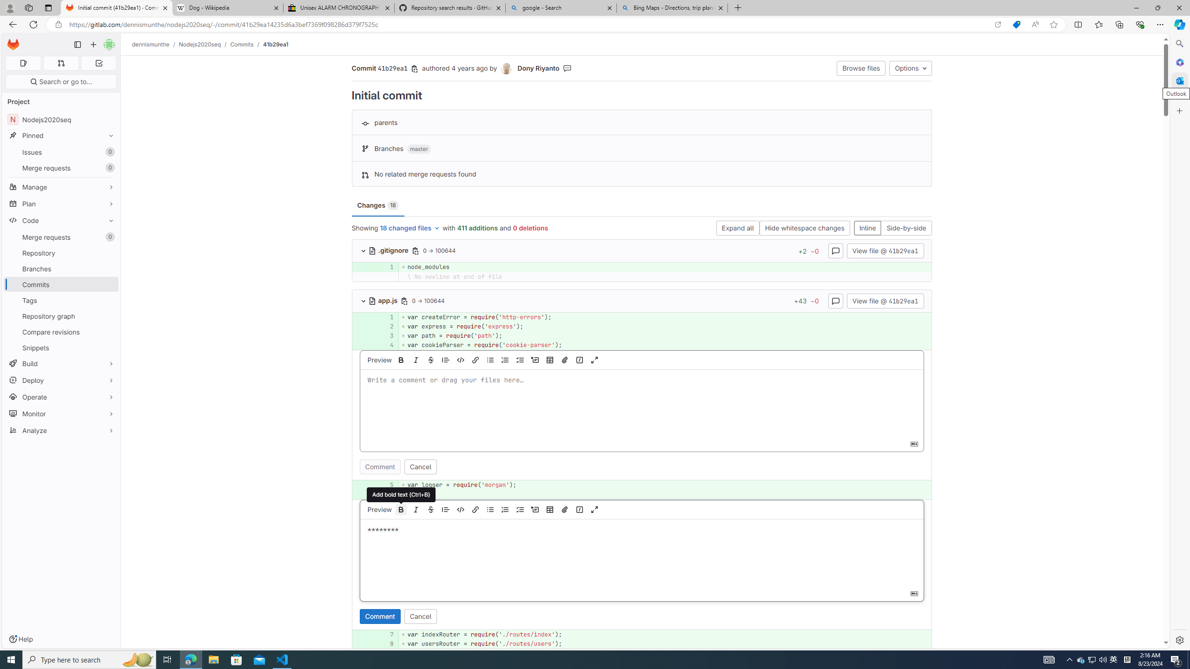 This screenshot has height=669, width=1190. What do you see at coordinates (665, 317) in the screenshot?
I see `+ var createError = require('http-errors'); ` at bounding box center [665, 317].